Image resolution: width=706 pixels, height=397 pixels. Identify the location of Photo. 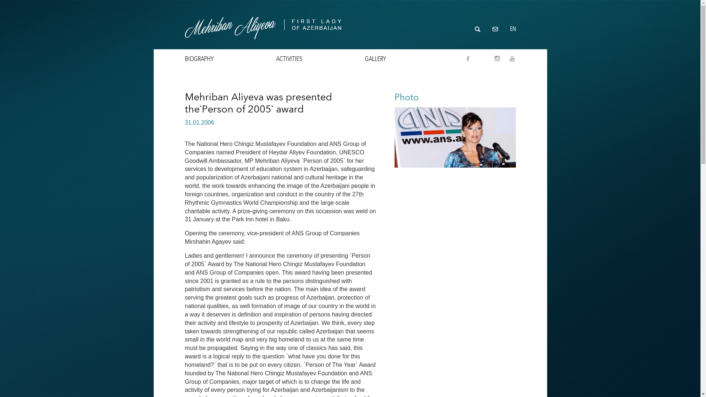
(406, 97).